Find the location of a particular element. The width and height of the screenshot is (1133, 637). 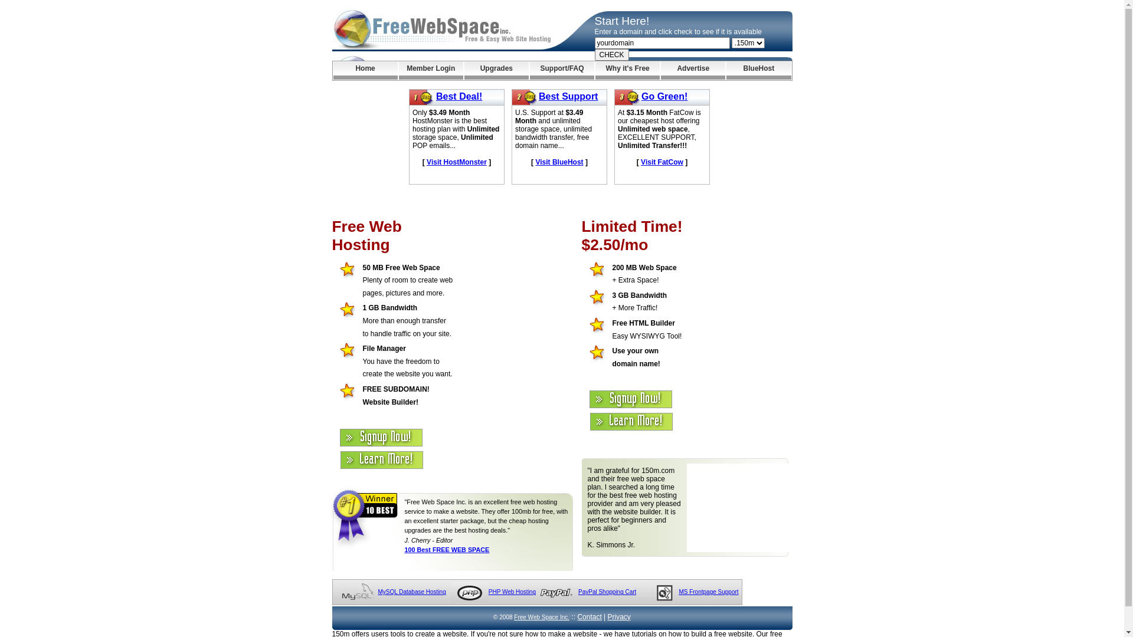

Home is located at coordinates (365, 71).